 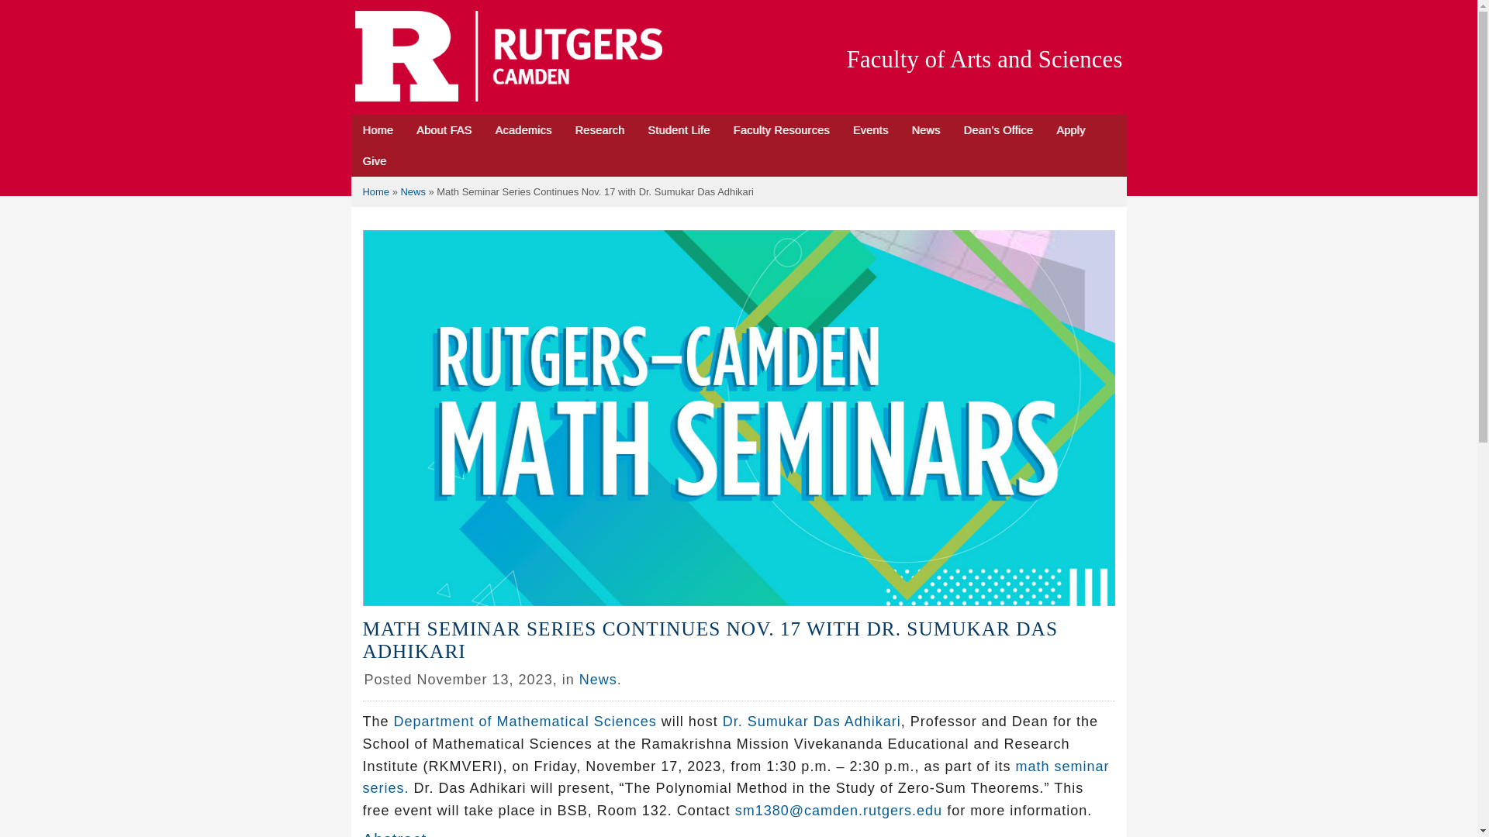 What do you see at coordinates (599, 129) in the screenshot?
I see `Research` at bounding box center [599, 129].